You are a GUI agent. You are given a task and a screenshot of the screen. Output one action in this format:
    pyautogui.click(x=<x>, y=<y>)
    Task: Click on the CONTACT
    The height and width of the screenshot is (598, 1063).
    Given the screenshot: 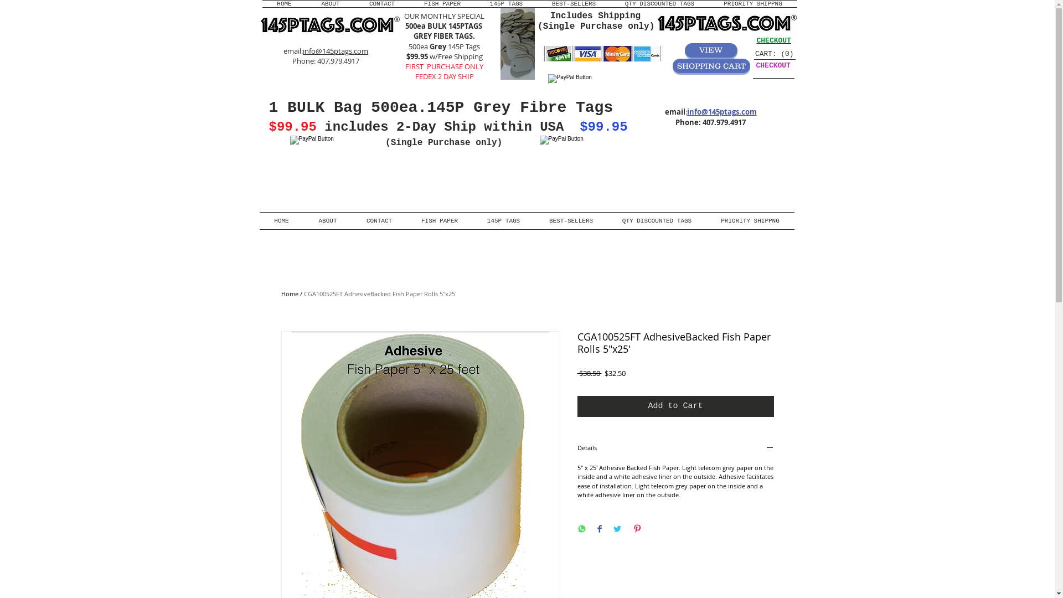 What is the action you would take?
    pyautogui.click(x=382, y=4)
    